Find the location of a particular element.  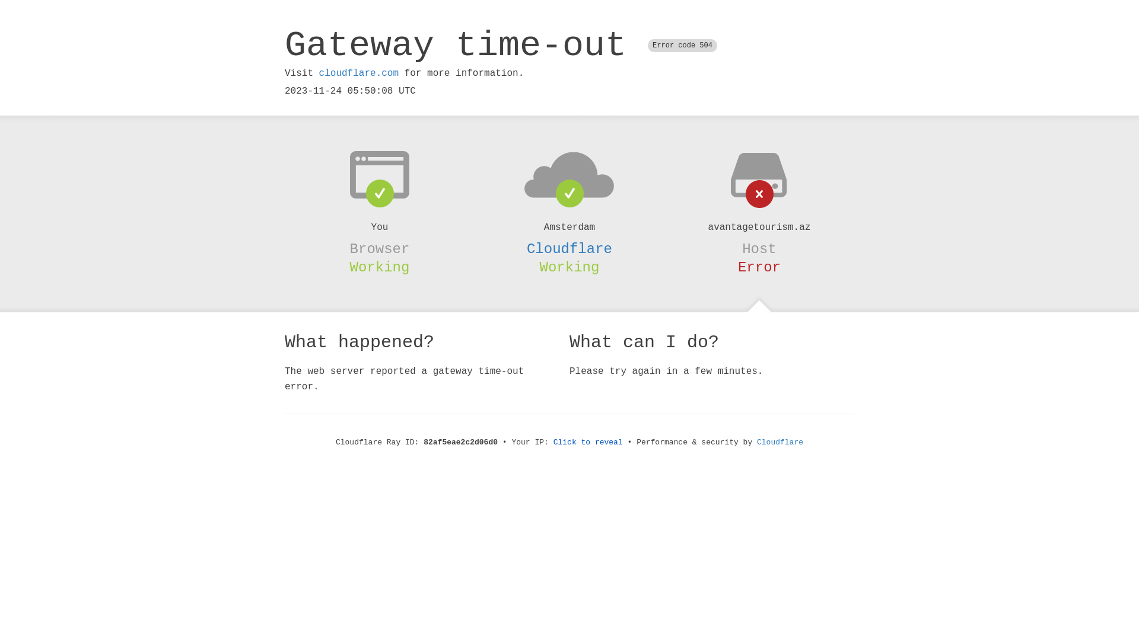

Cloudflare is located at coordinates (569, 249).